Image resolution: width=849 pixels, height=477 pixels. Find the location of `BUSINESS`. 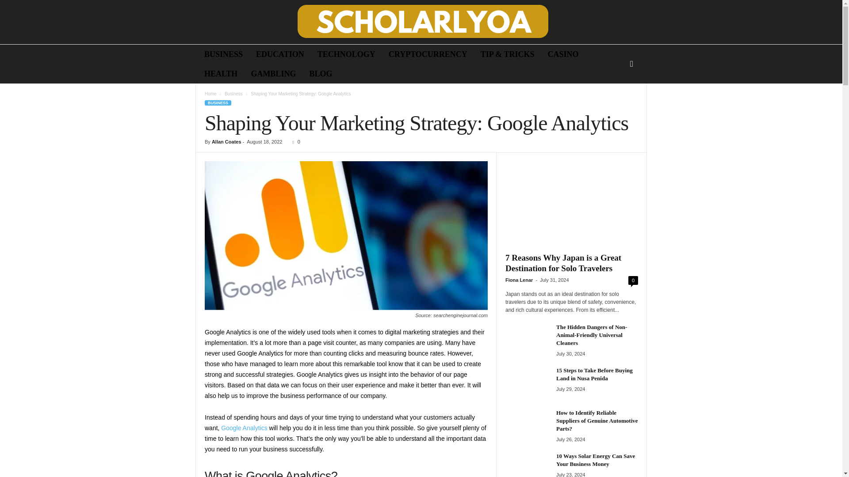

BUSINESS is located at coordinates (224, 54).